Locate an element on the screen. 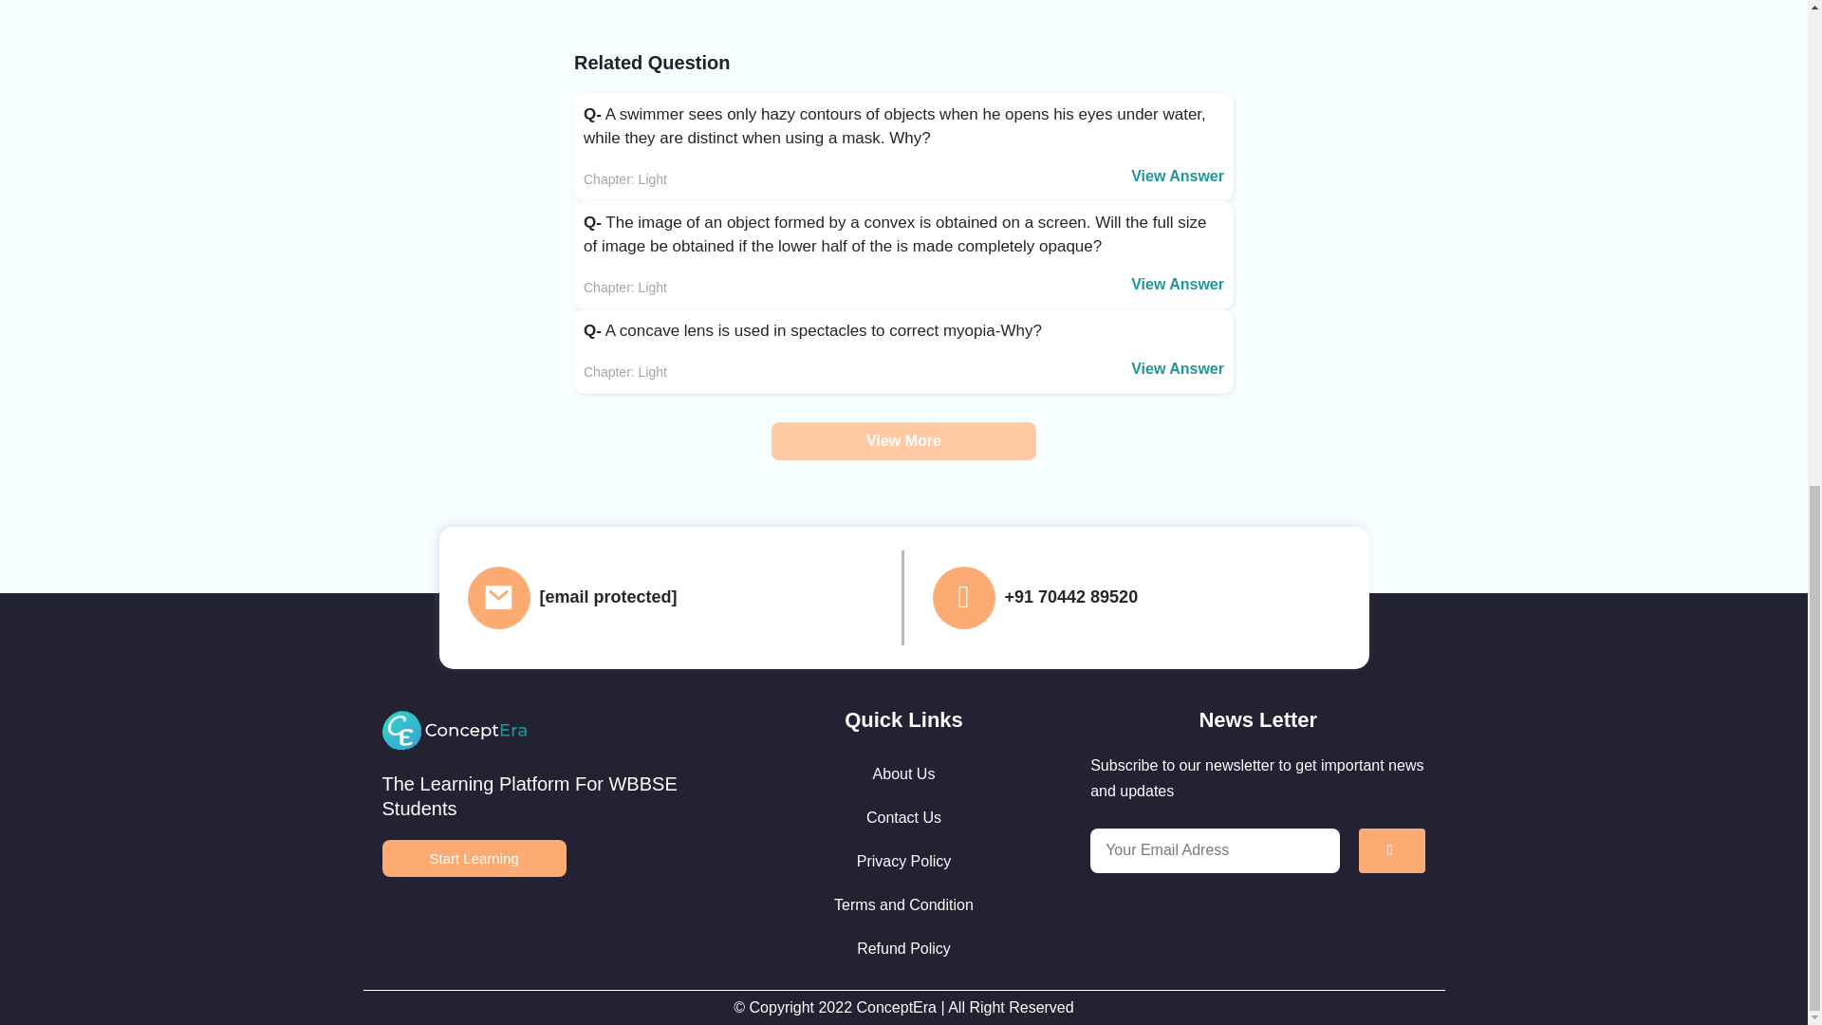 This screenshot has width=1822, height=1025. Contact Us is located at coordinates (903, 818).